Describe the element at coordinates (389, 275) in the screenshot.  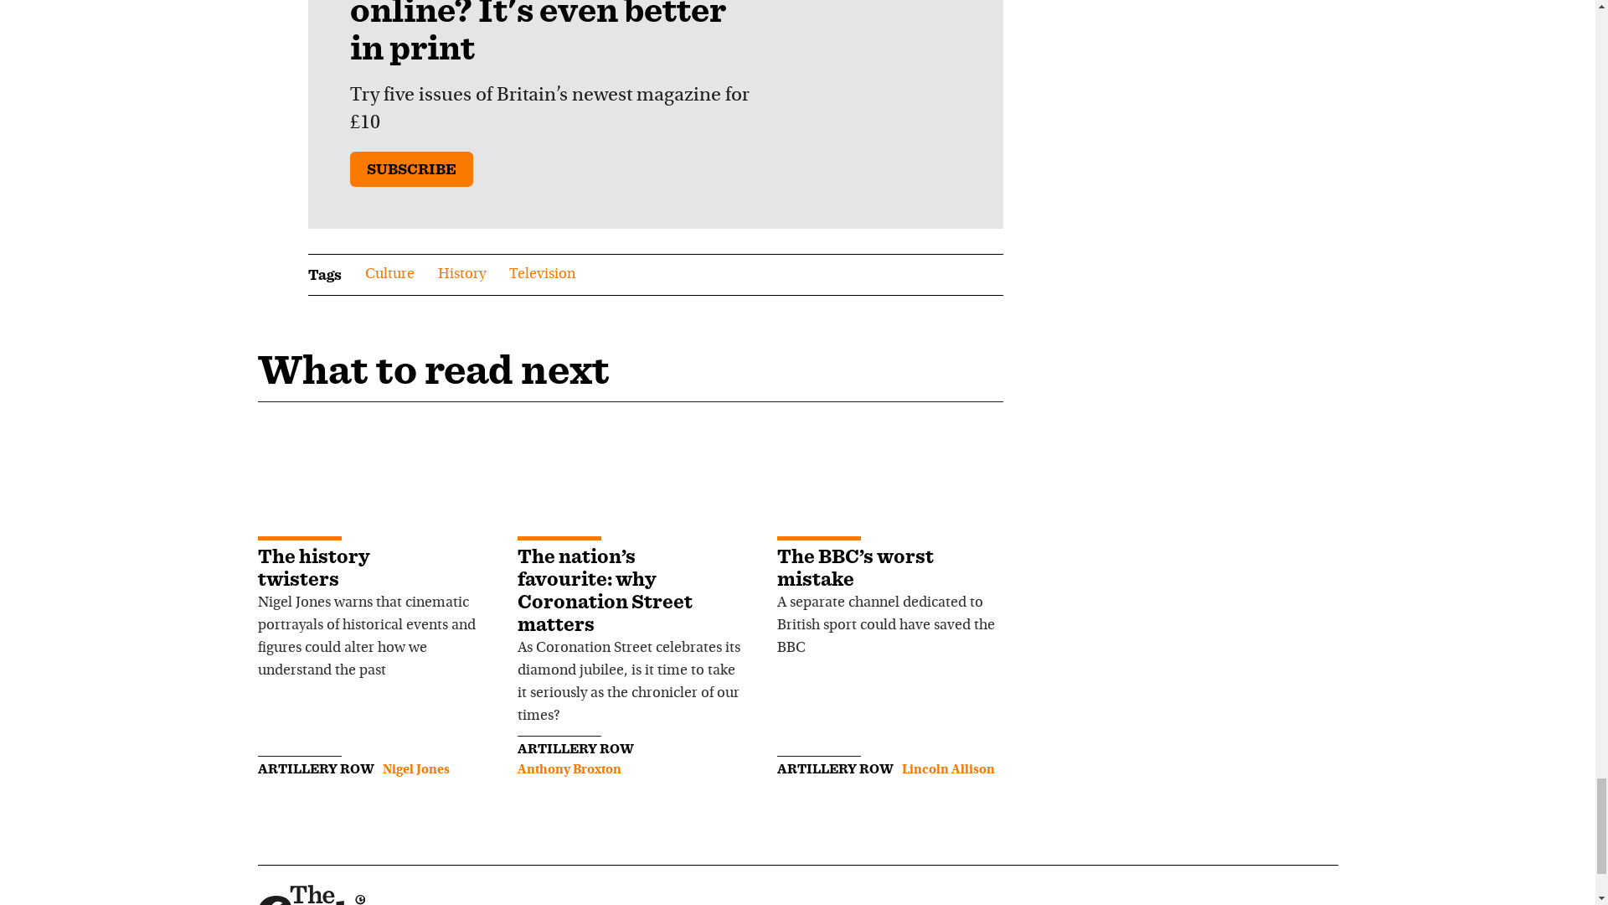
I see `Culture` at that location.